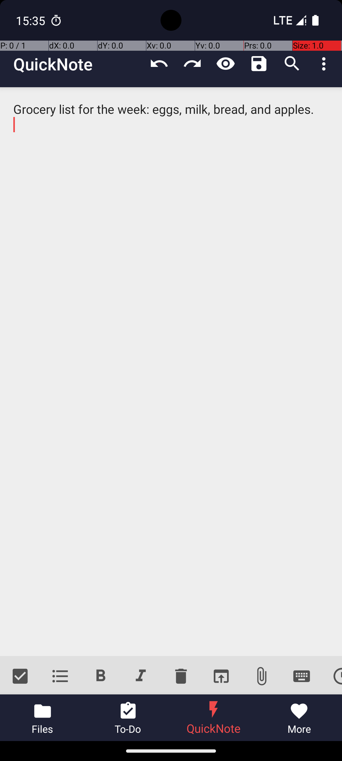  Describe the element at coordinates (171, 372) in the screenshot. I see `Grocery list for the week: eggs, milk, bread, and apples.
` at that location.